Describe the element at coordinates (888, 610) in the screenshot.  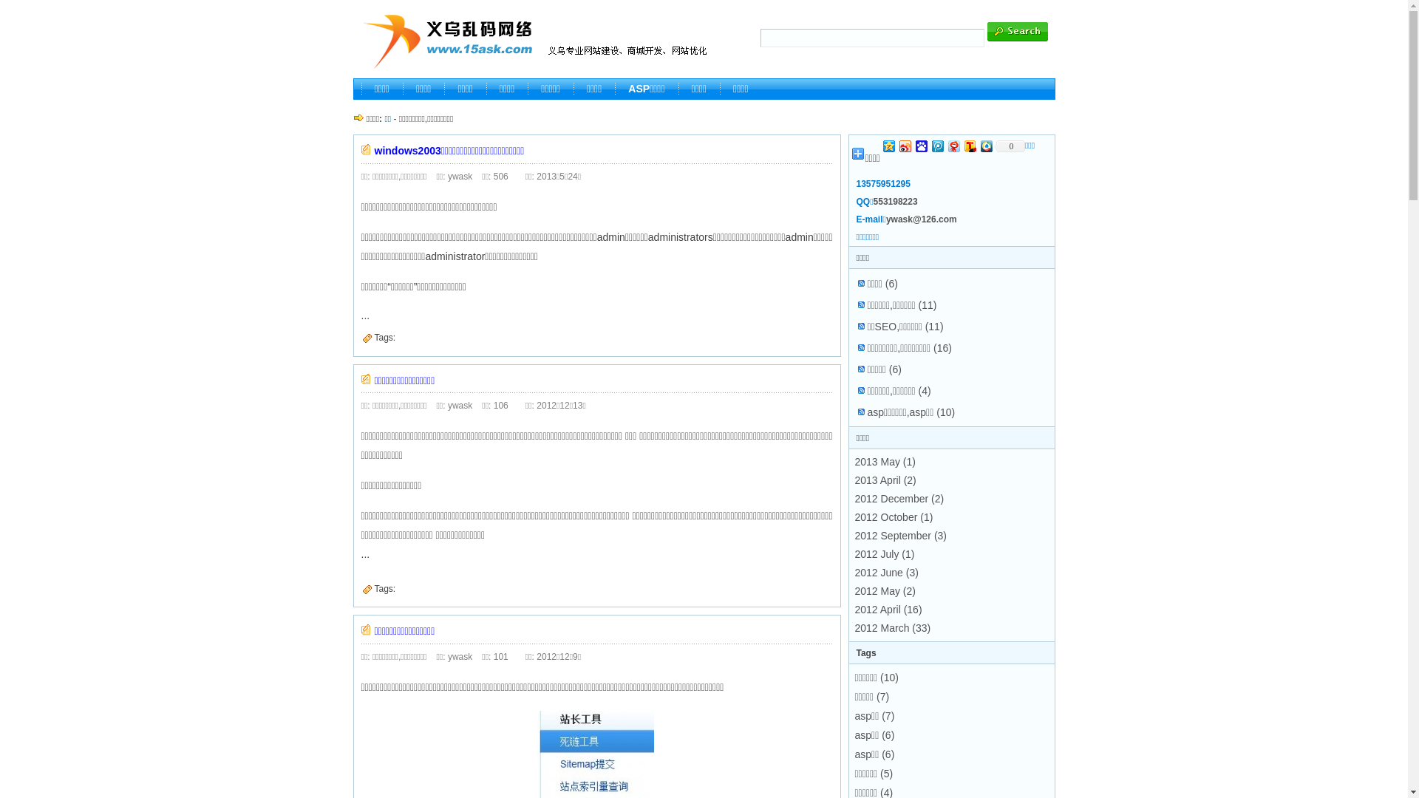
I see `2012 April (16)` at that location.